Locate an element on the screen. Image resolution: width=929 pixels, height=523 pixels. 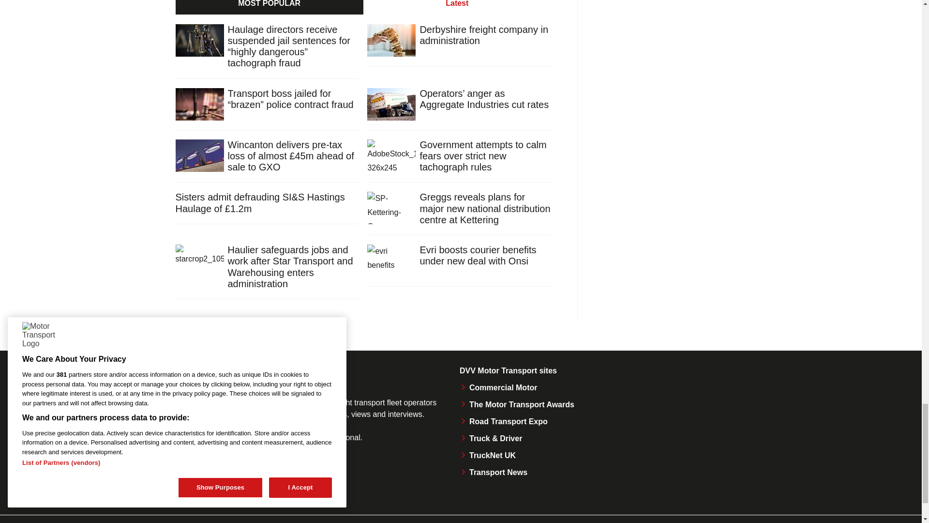
Connect with us on Linked in is located at coordinates (247, 479).